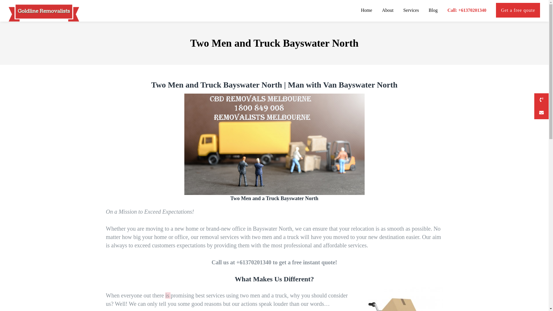 Image resolution: width=553 pixels, height=311 pixels. What do you see at coordinates (366, 11) in the screenshot?
I see `Home` at bounding box center [366, 11].